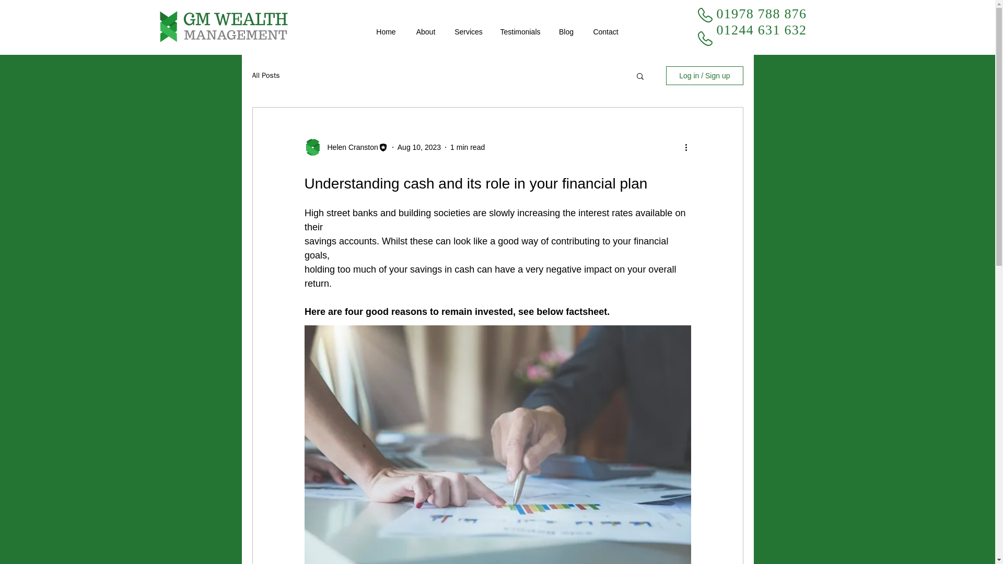 The image size is (1003, 564). Describe the element at coordinates (419, 147) in the screenshot. I see `Aug 10, 2023` at that location.